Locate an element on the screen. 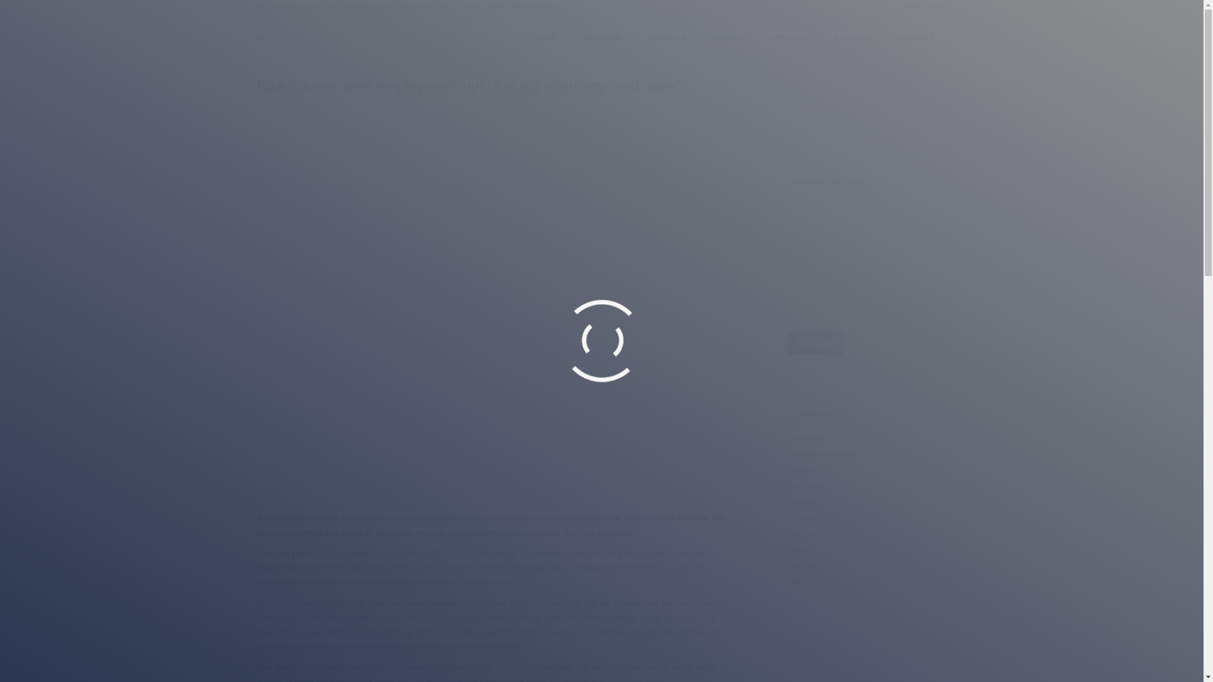 The height and width of the screenshot is (682, 1213). CAREERS is located at coordinates (853, 38).